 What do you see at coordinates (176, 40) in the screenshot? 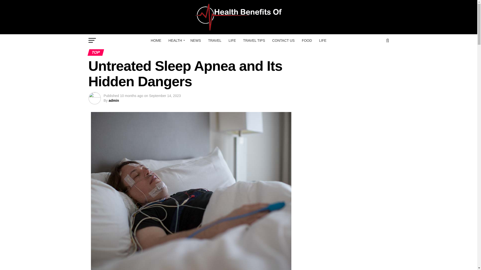
I see `HEALTH` at bounding box center [176, 40].